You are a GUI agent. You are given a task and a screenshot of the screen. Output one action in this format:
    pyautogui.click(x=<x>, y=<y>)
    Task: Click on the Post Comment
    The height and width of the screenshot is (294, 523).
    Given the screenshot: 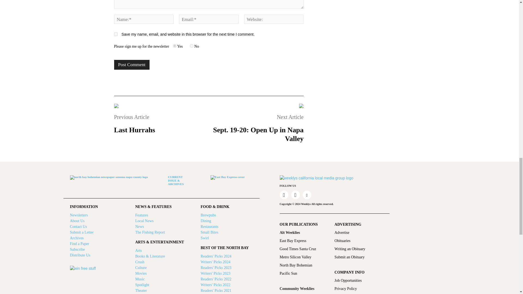 What is the action you would take?
    pyautogui.click(x=132, y=65)
    